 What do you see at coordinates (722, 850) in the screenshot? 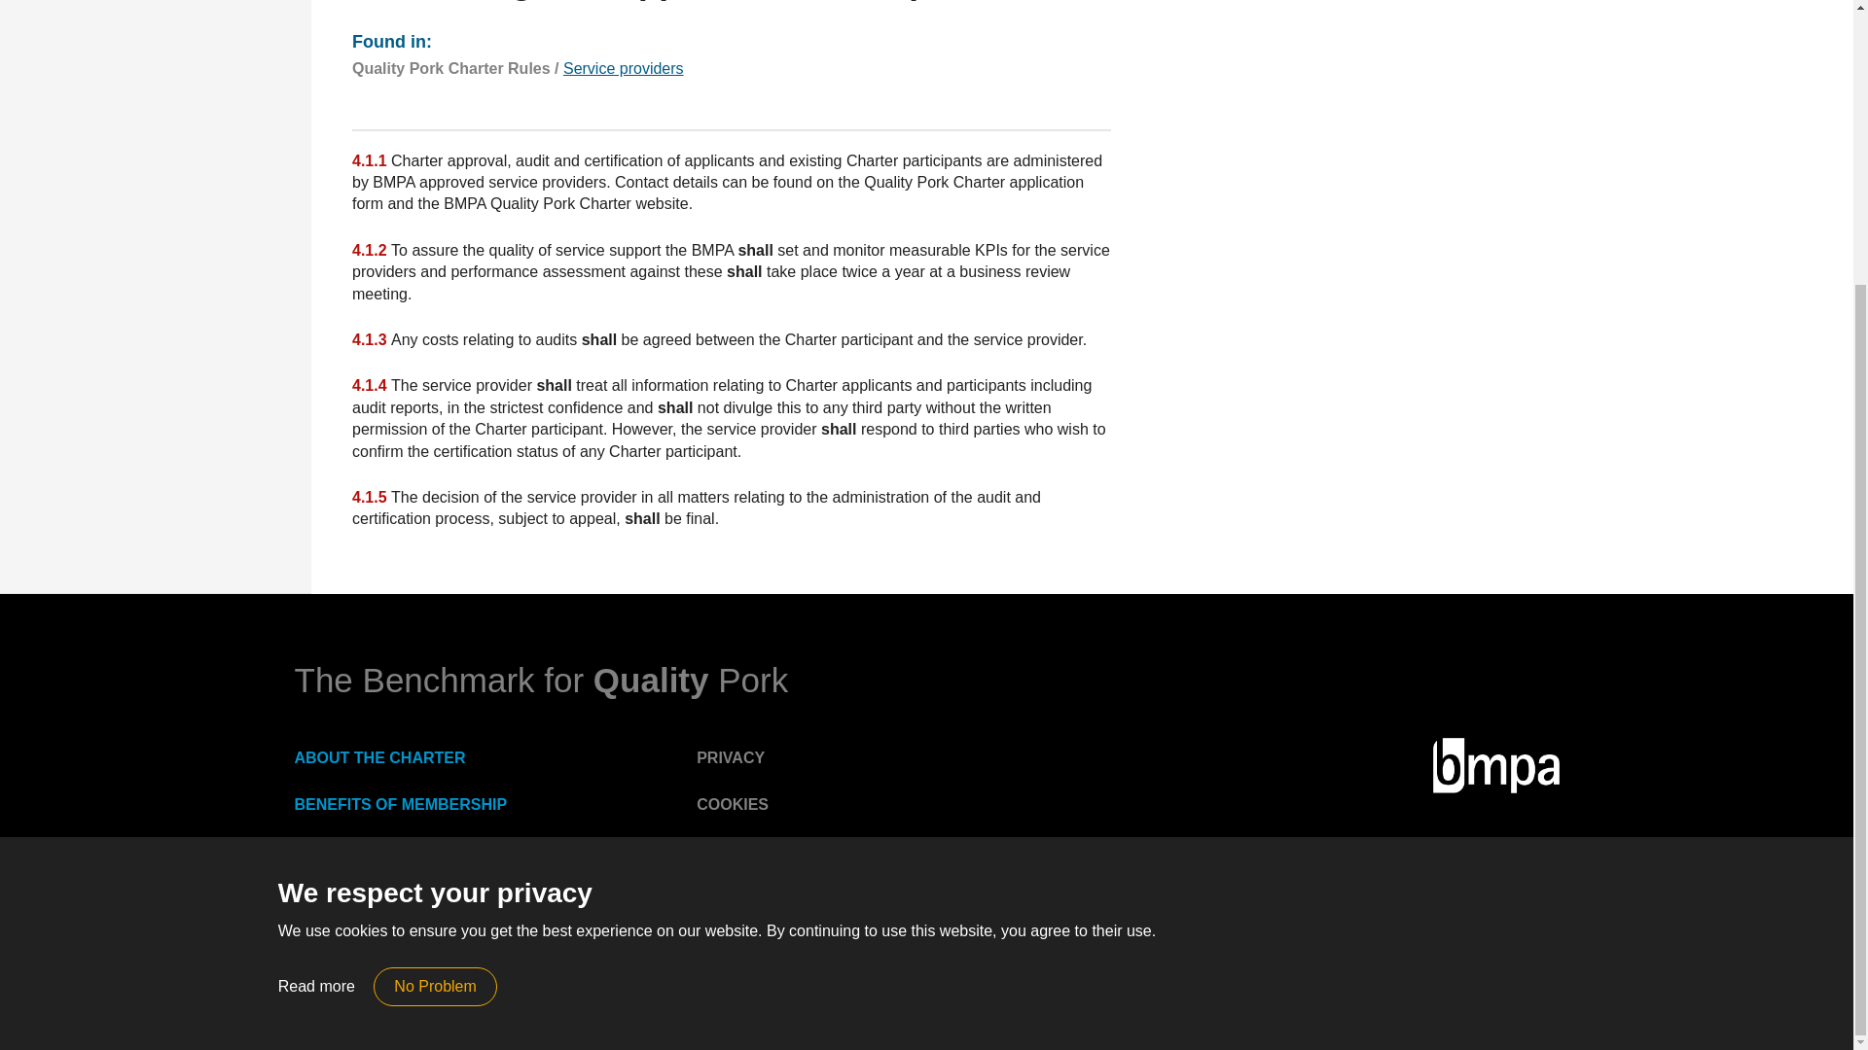
I see `LEGAL` at bounding box center [722, 850].